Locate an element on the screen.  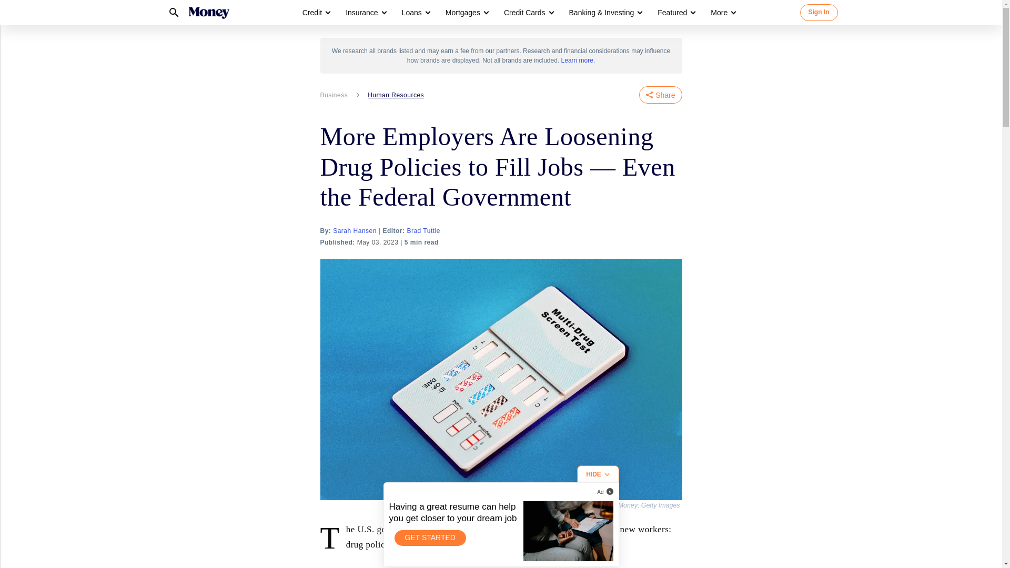
Insurance is located at coordinates (365, 13).